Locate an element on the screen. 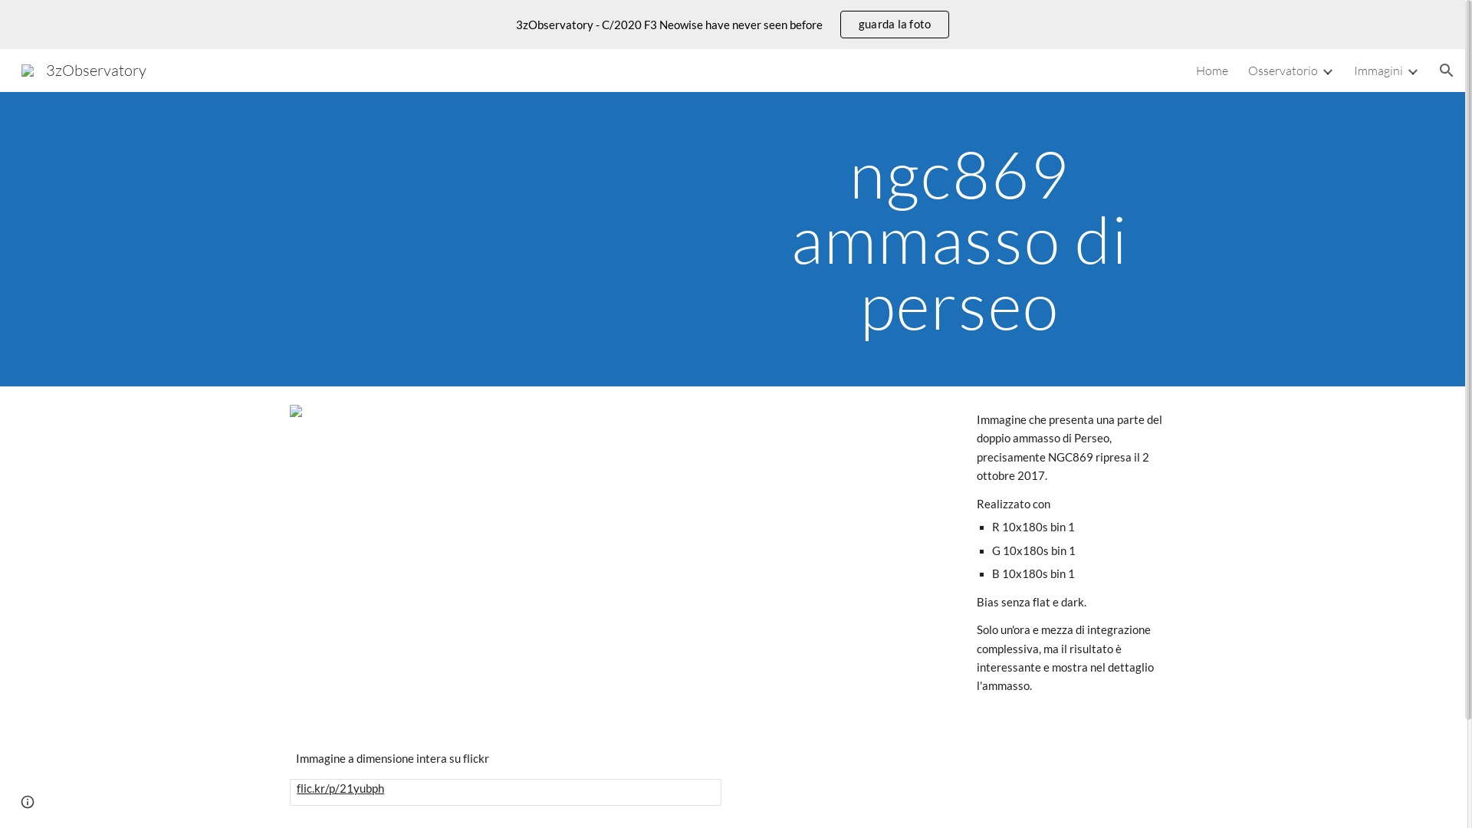  Osservatorio is located at coordinates (1283, 71).